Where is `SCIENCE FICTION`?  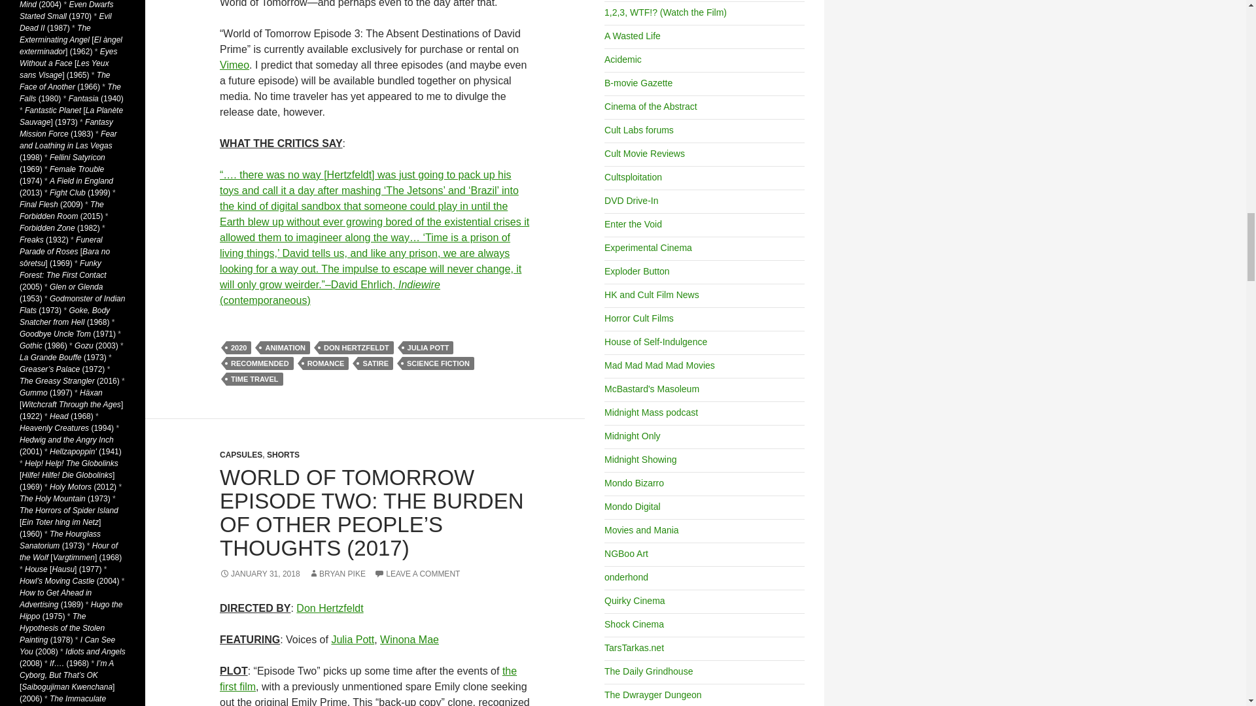 SCIENCE FICTION is located at coordinates (438, 363).